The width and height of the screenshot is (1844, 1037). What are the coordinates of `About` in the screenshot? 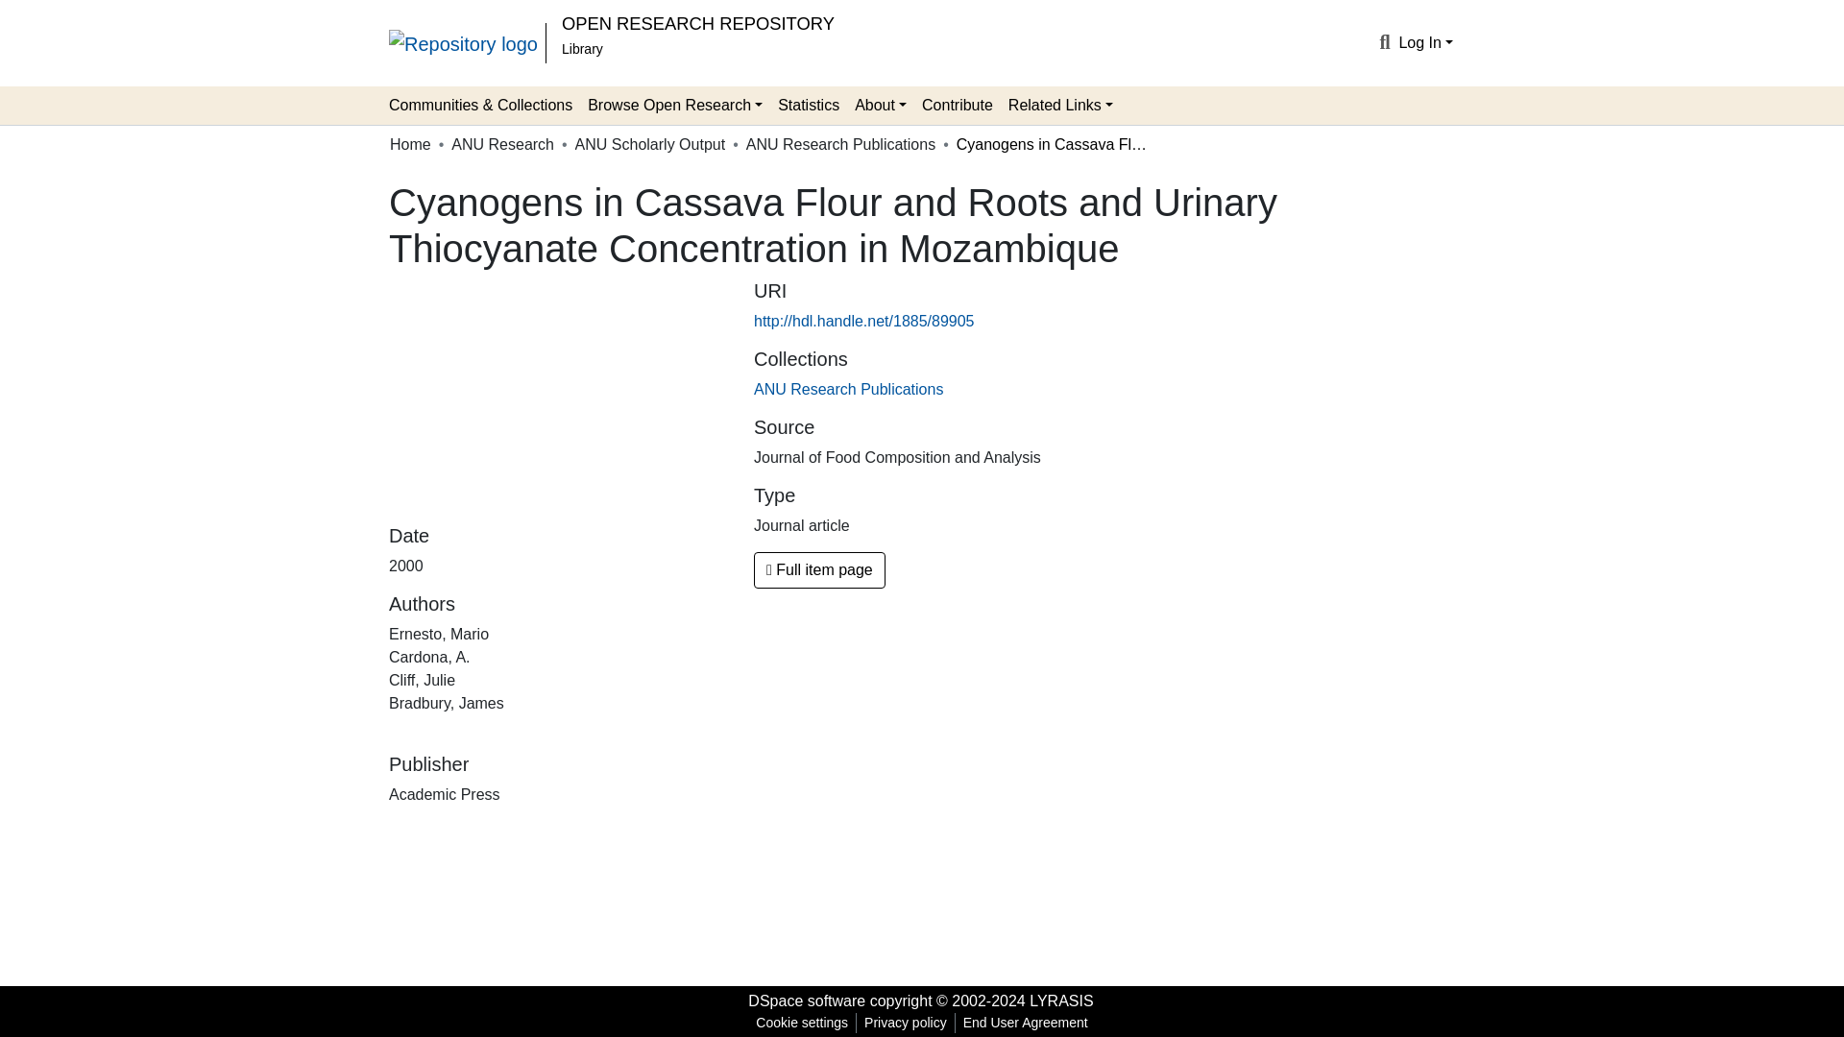 It's located at (880, 105).